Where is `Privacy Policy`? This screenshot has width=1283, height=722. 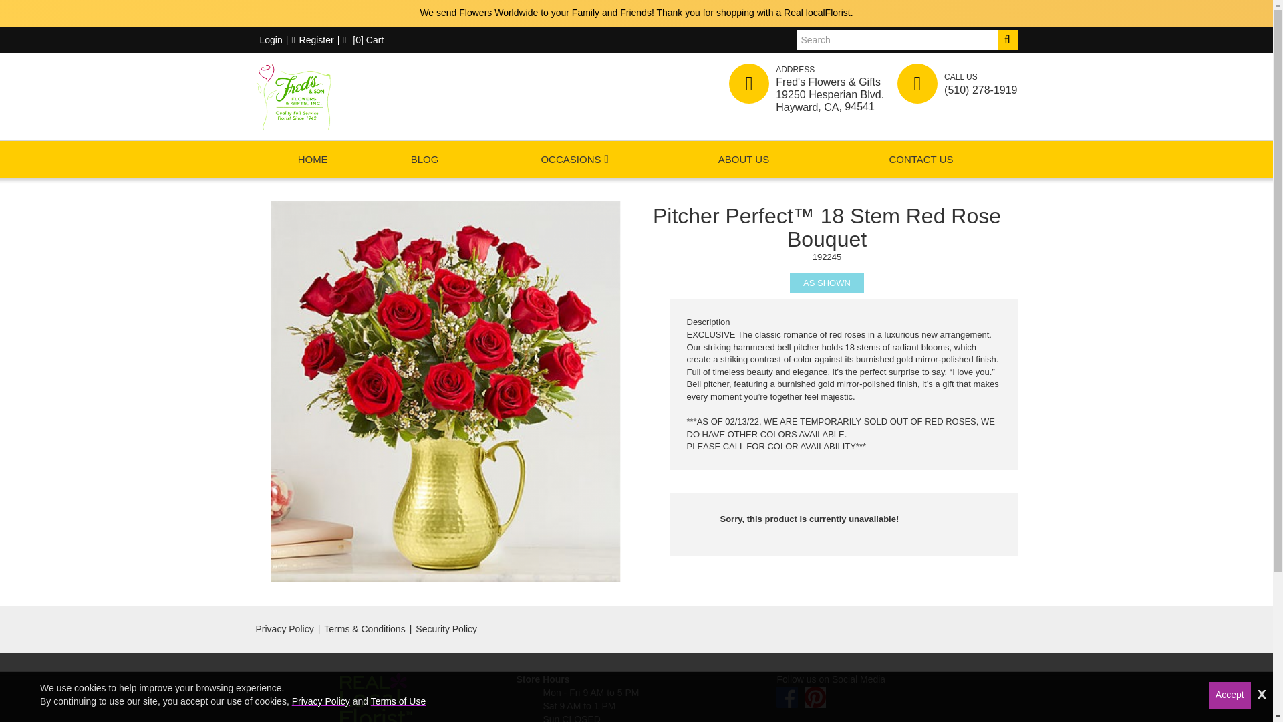 Privacy Policy is located at coordinates (284, 629).